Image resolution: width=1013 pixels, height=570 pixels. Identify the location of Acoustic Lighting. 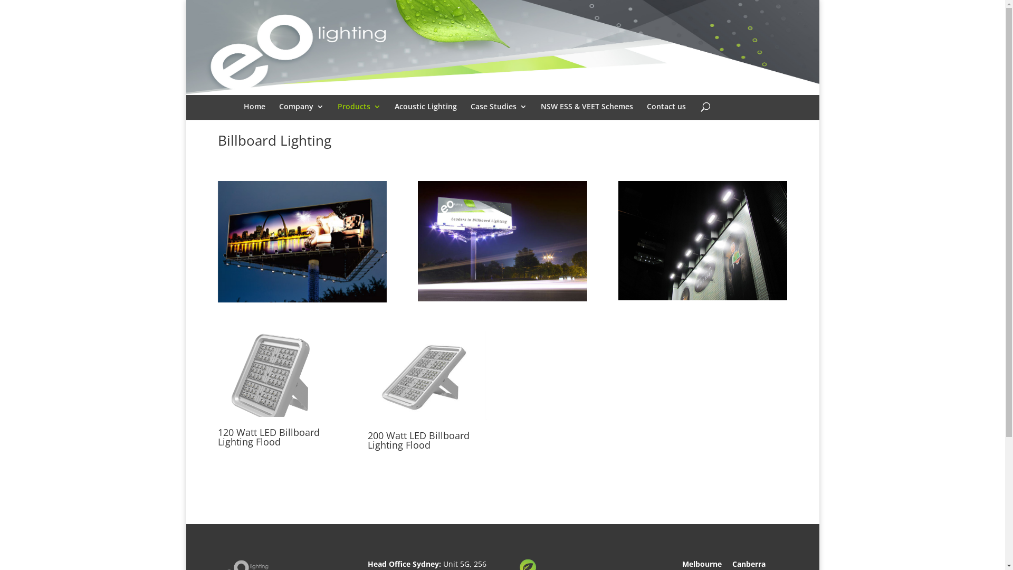
(426, 114).